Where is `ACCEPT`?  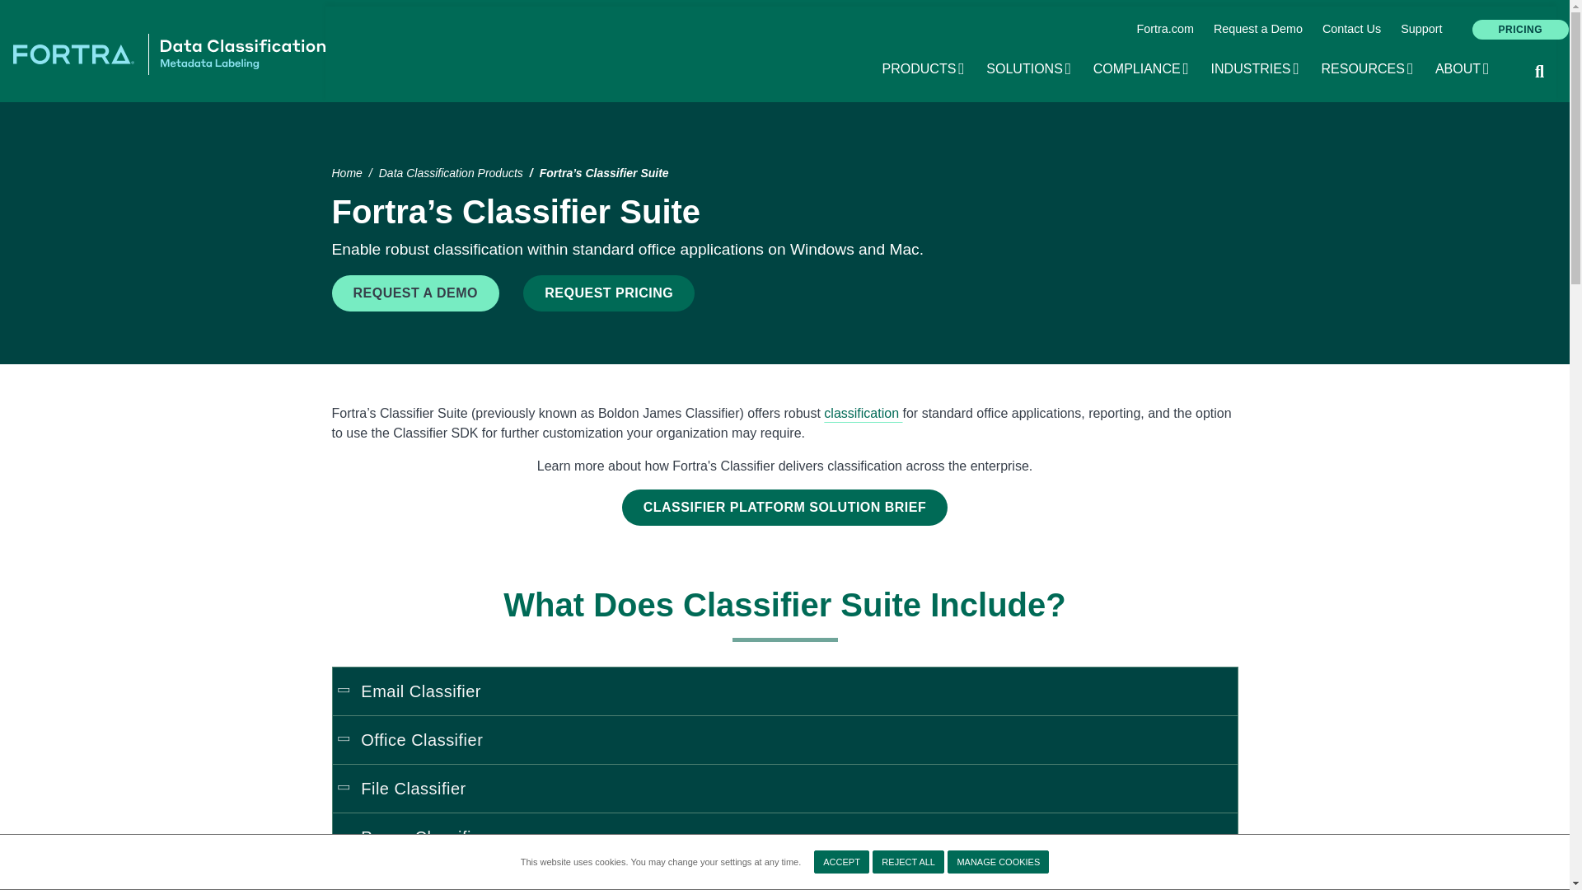 ACCEPT is located at coordinates (841, 862).